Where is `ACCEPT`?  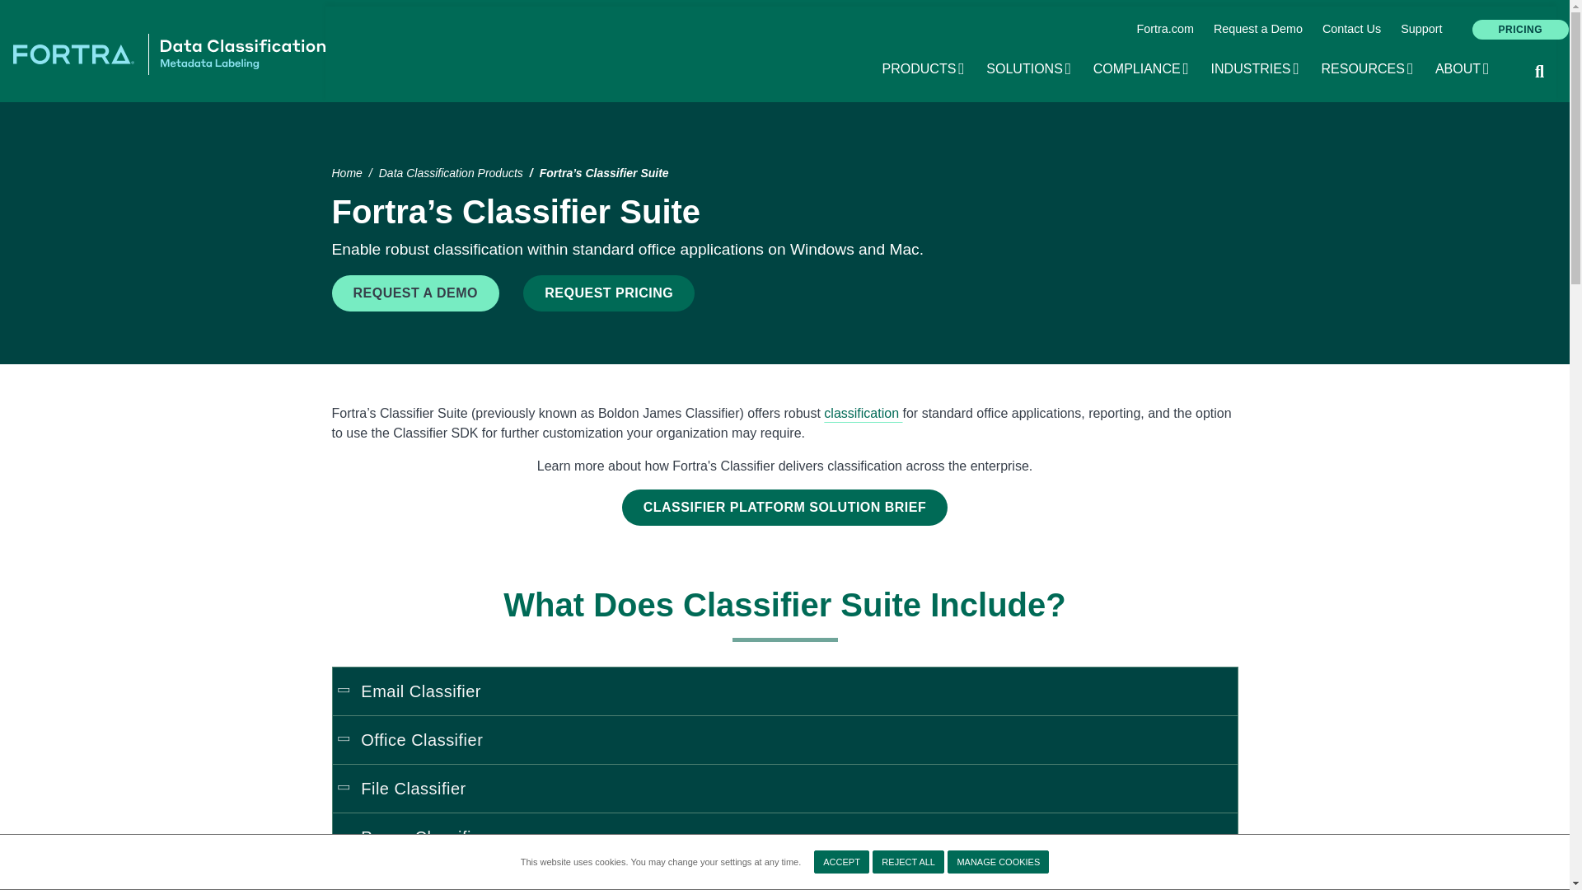 ACCEPT is located at coordinates (841, 862).